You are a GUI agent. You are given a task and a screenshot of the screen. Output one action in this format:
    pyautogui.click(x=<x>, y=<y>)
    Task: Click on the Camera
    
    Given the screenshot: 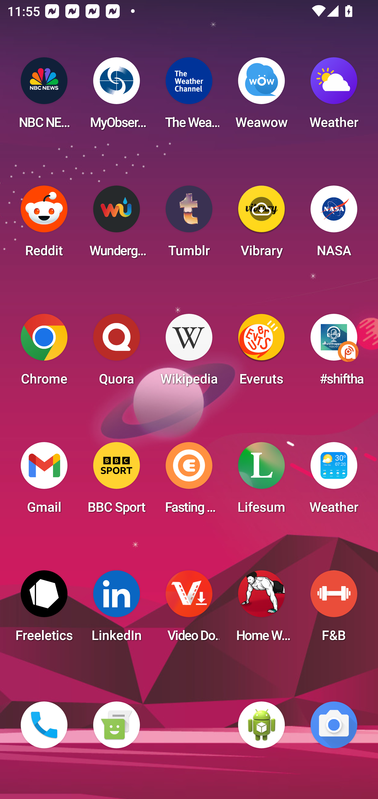 What is the action you would take?
    pyautogui.click(x=334, y=725)
    